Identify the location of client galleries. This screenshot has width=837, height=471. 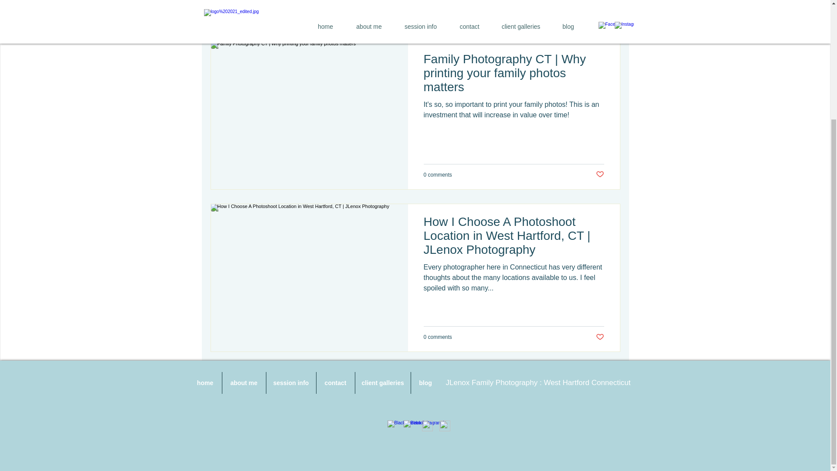
(382, 383).